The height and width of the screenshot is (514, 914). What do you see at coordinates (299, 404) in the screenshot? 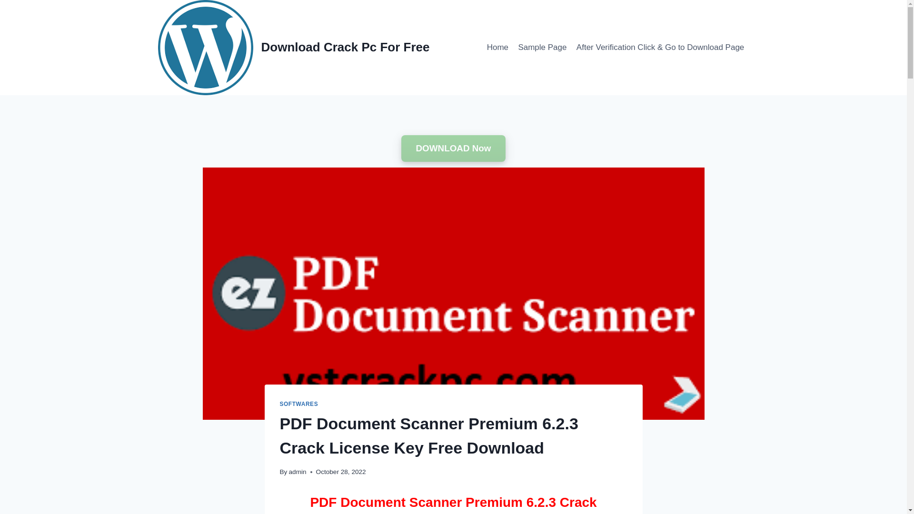
I see `SOFTWARES` at bounding box center [299, 404].